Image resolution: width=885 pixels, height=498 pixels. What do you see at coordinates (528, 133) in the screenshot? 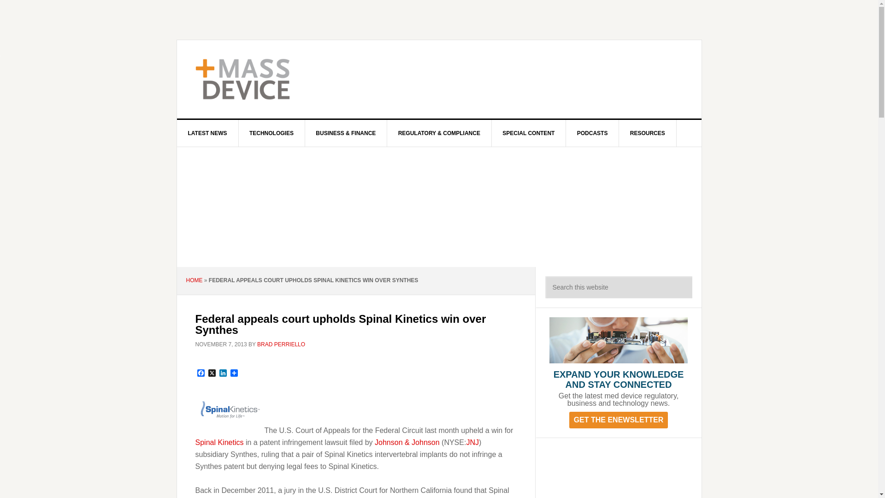
I see `SPECIAL CONTENT` at bounding box center [528, 133].